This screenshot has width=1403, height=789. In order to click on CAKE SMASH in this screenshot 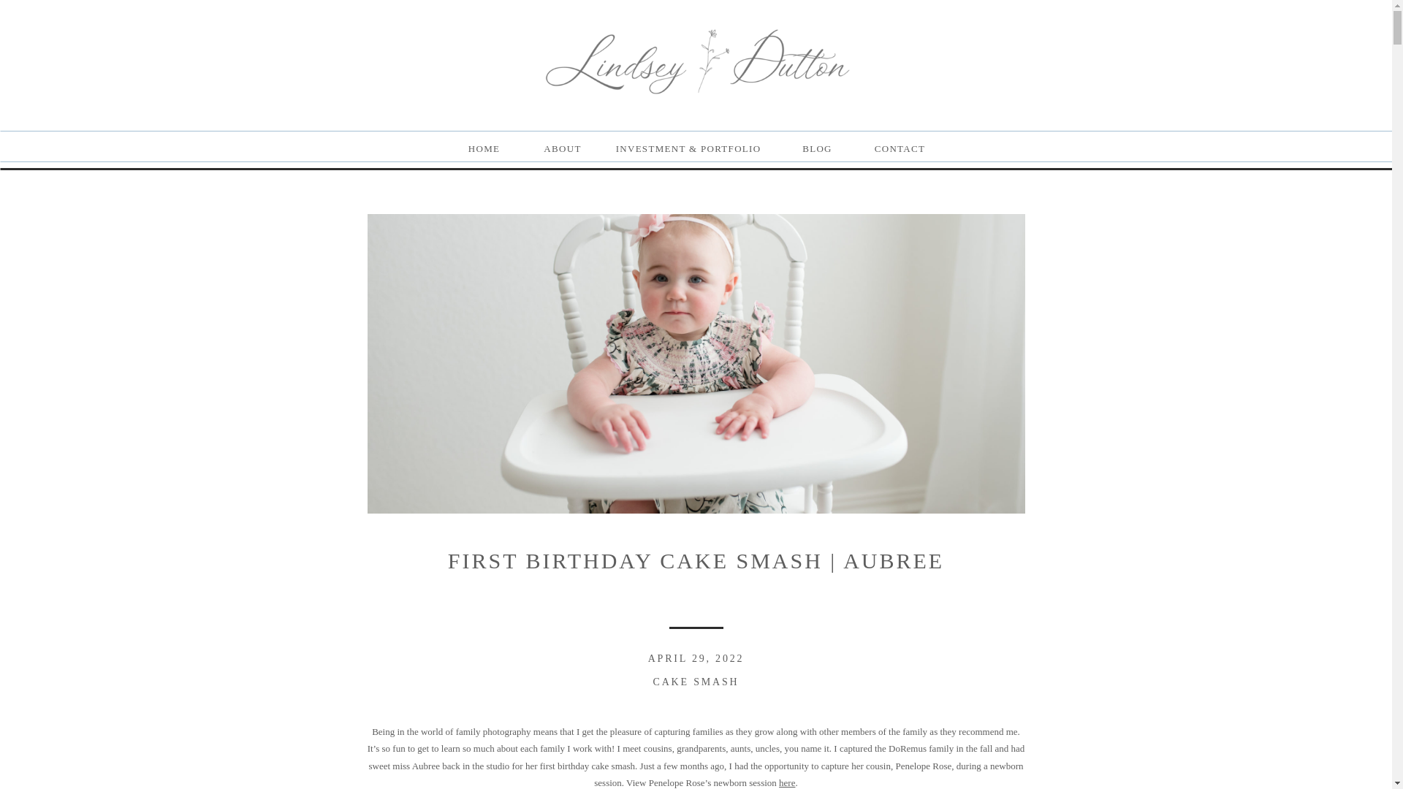, I will do `click(696, 681)`.